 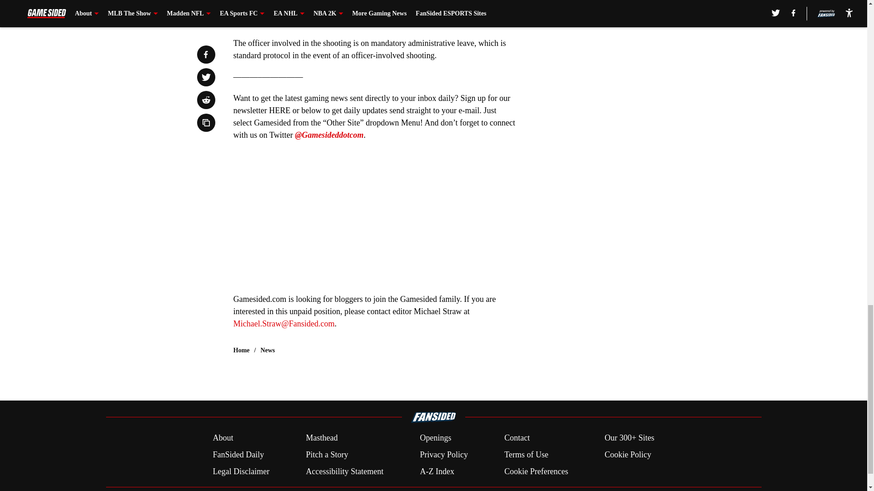 What do you see at coordinates (517, 438) in the screenshot?
I see `Contact` at bounding box center [517, 438].